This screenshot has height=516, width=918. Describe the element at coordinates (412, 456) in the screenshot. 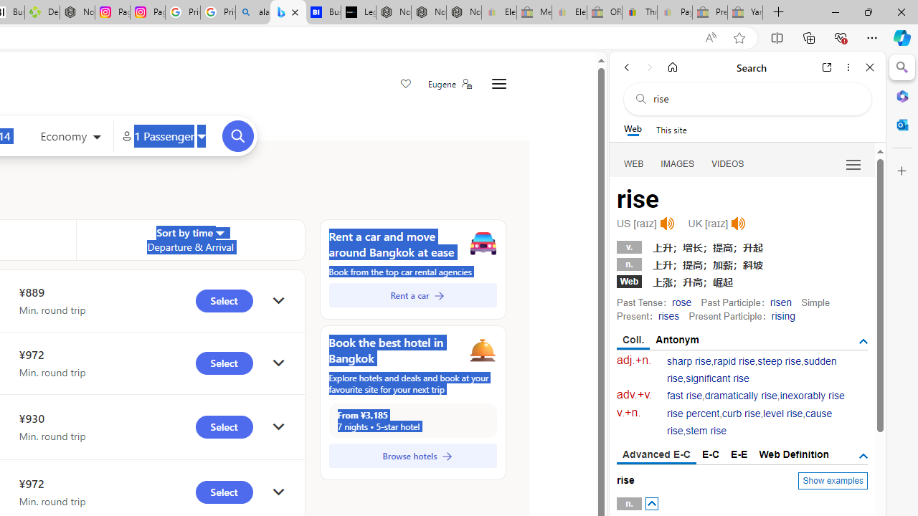

I see `Browse hotels` at that location.